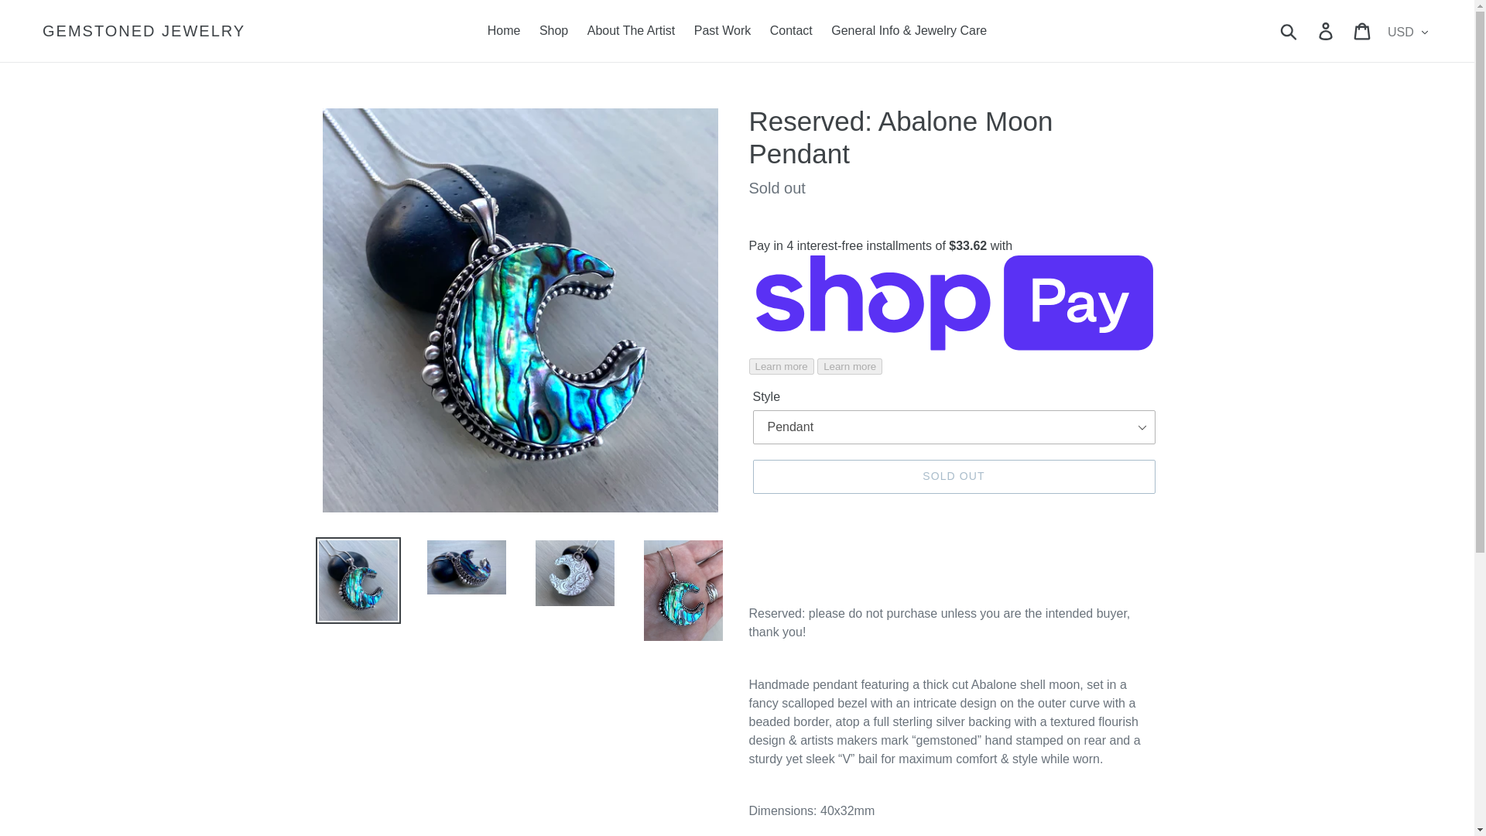 The image size is (1486, 836). I want to click on Past Work, so click(723, 31).